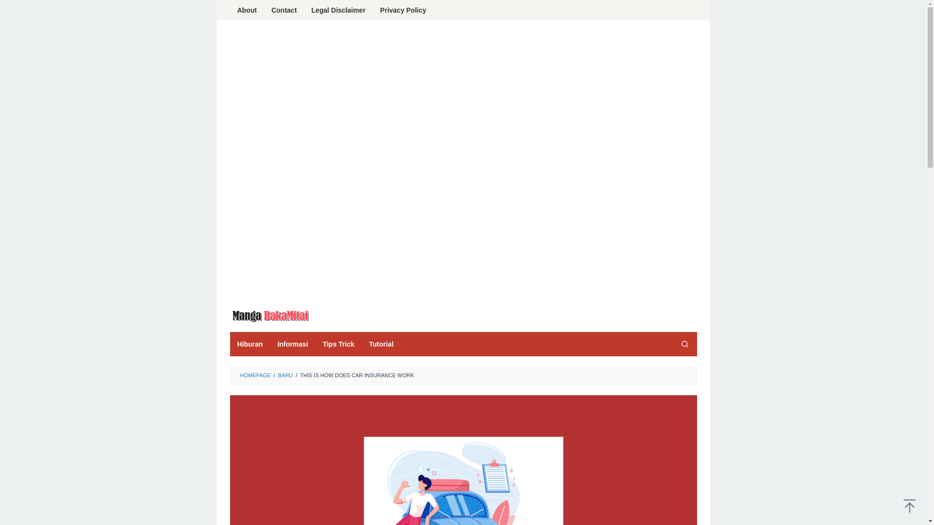  Describe the element at coordinates (255, 375) in the screenshot. I see `HOMEPAGE` at that location.